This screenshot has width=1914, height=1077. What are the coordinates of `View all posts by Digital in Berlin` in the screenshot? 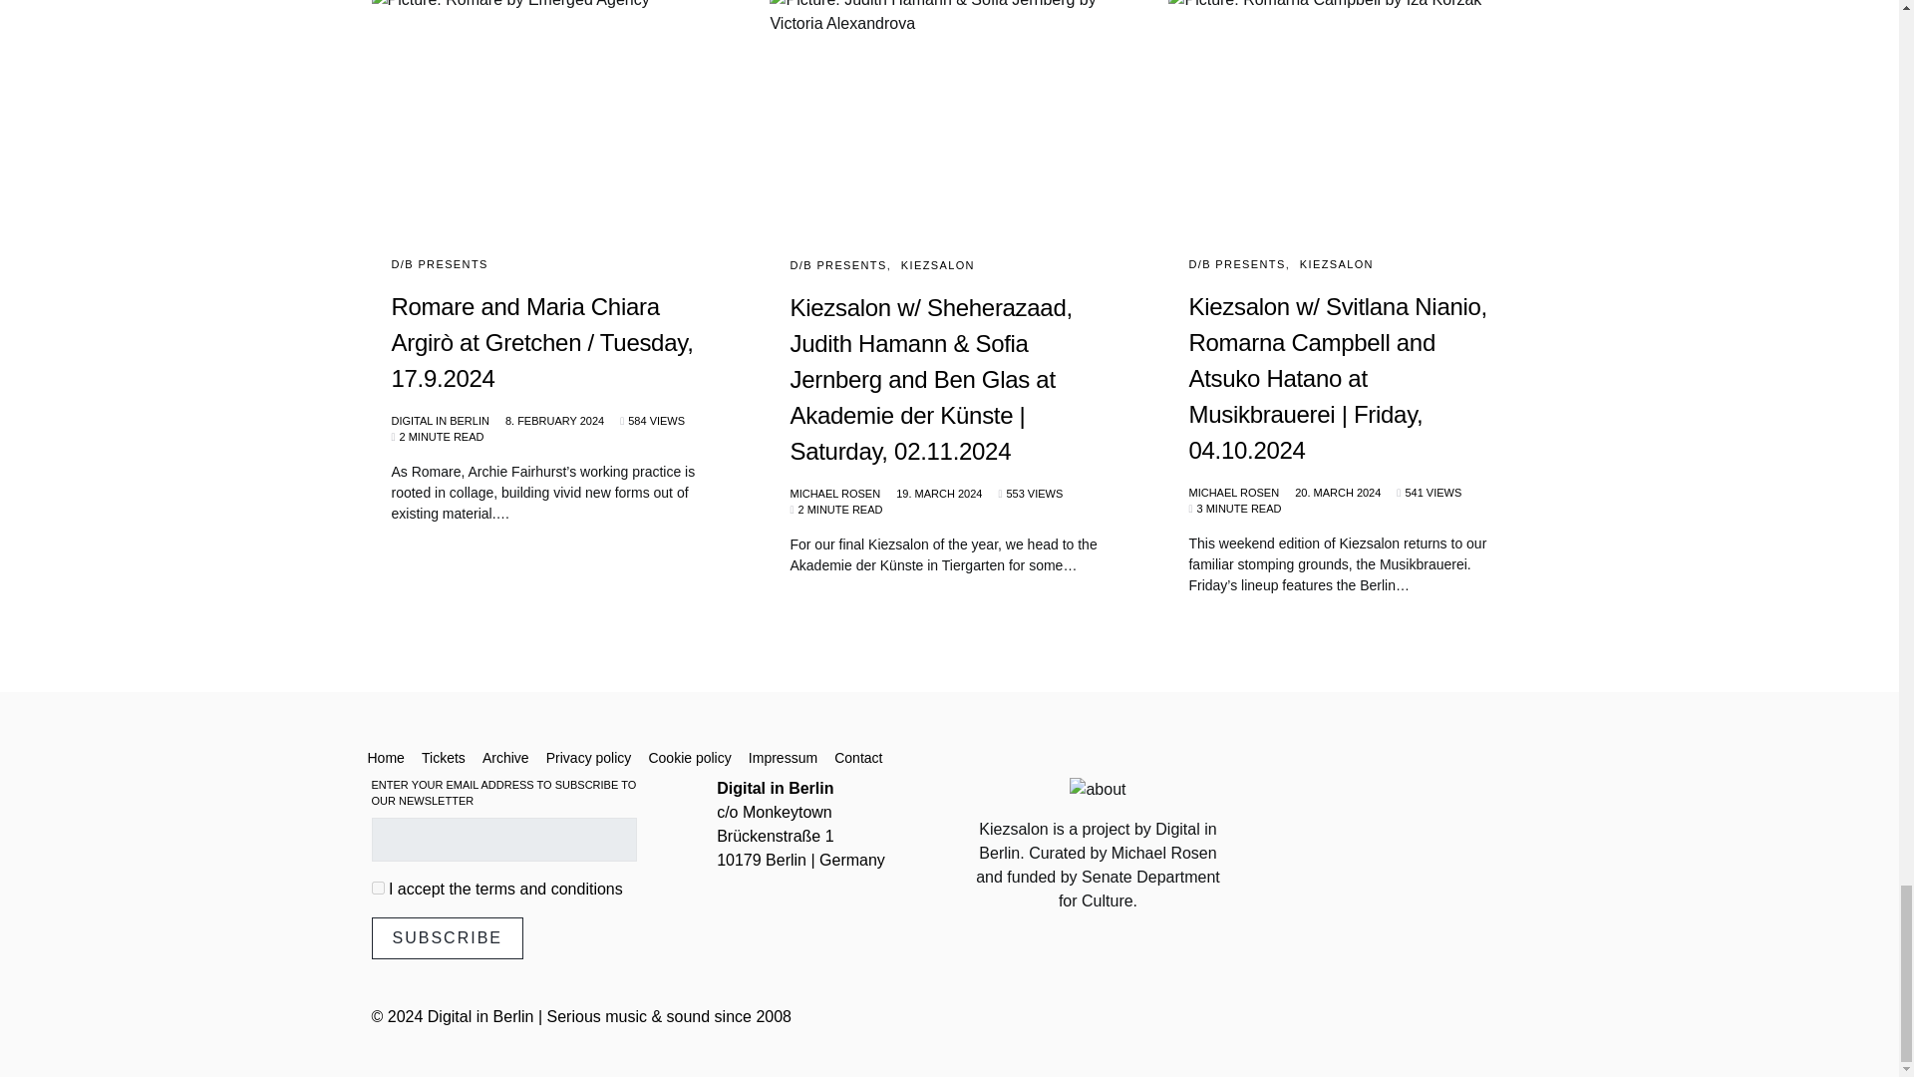 It's located at (439, 421).